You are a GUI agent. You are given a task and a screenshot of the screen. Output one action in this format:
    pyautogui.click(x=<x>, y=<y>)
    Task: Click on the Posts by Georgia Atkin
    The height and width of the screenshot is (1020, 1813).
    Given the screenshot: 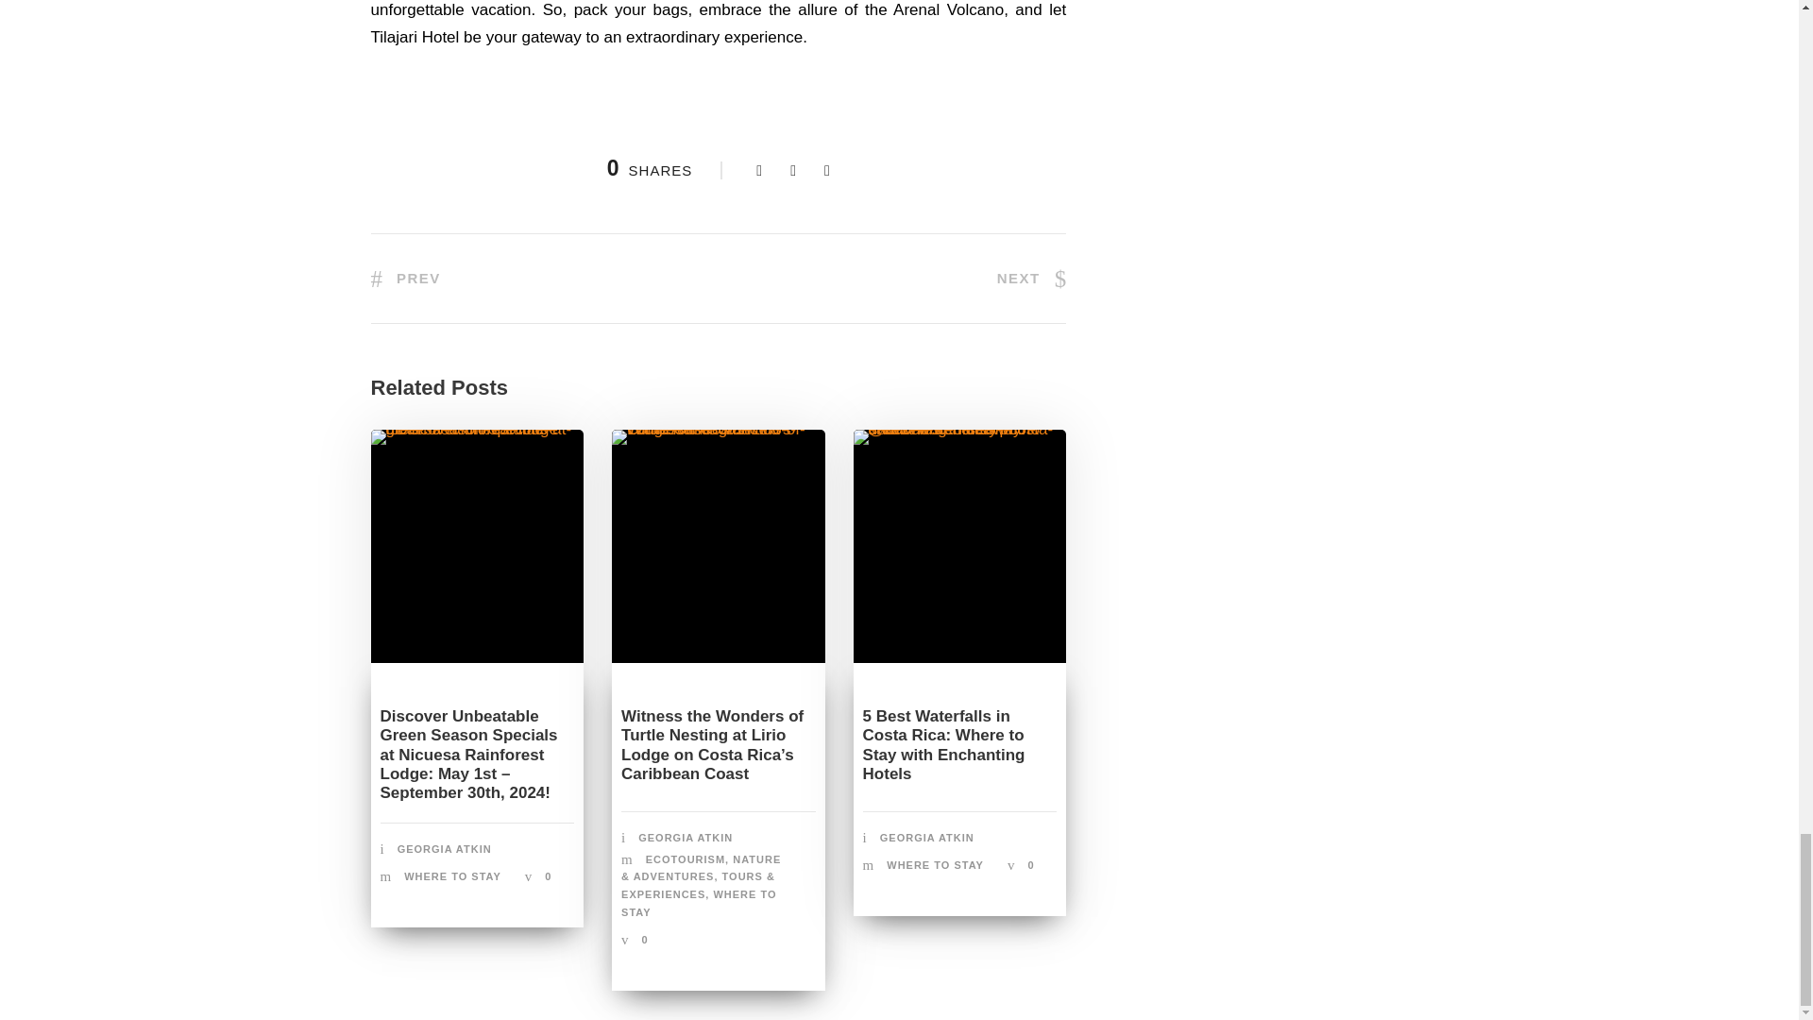 What is the action you would take?
    pyautogui.click(x=444, y=849)
    